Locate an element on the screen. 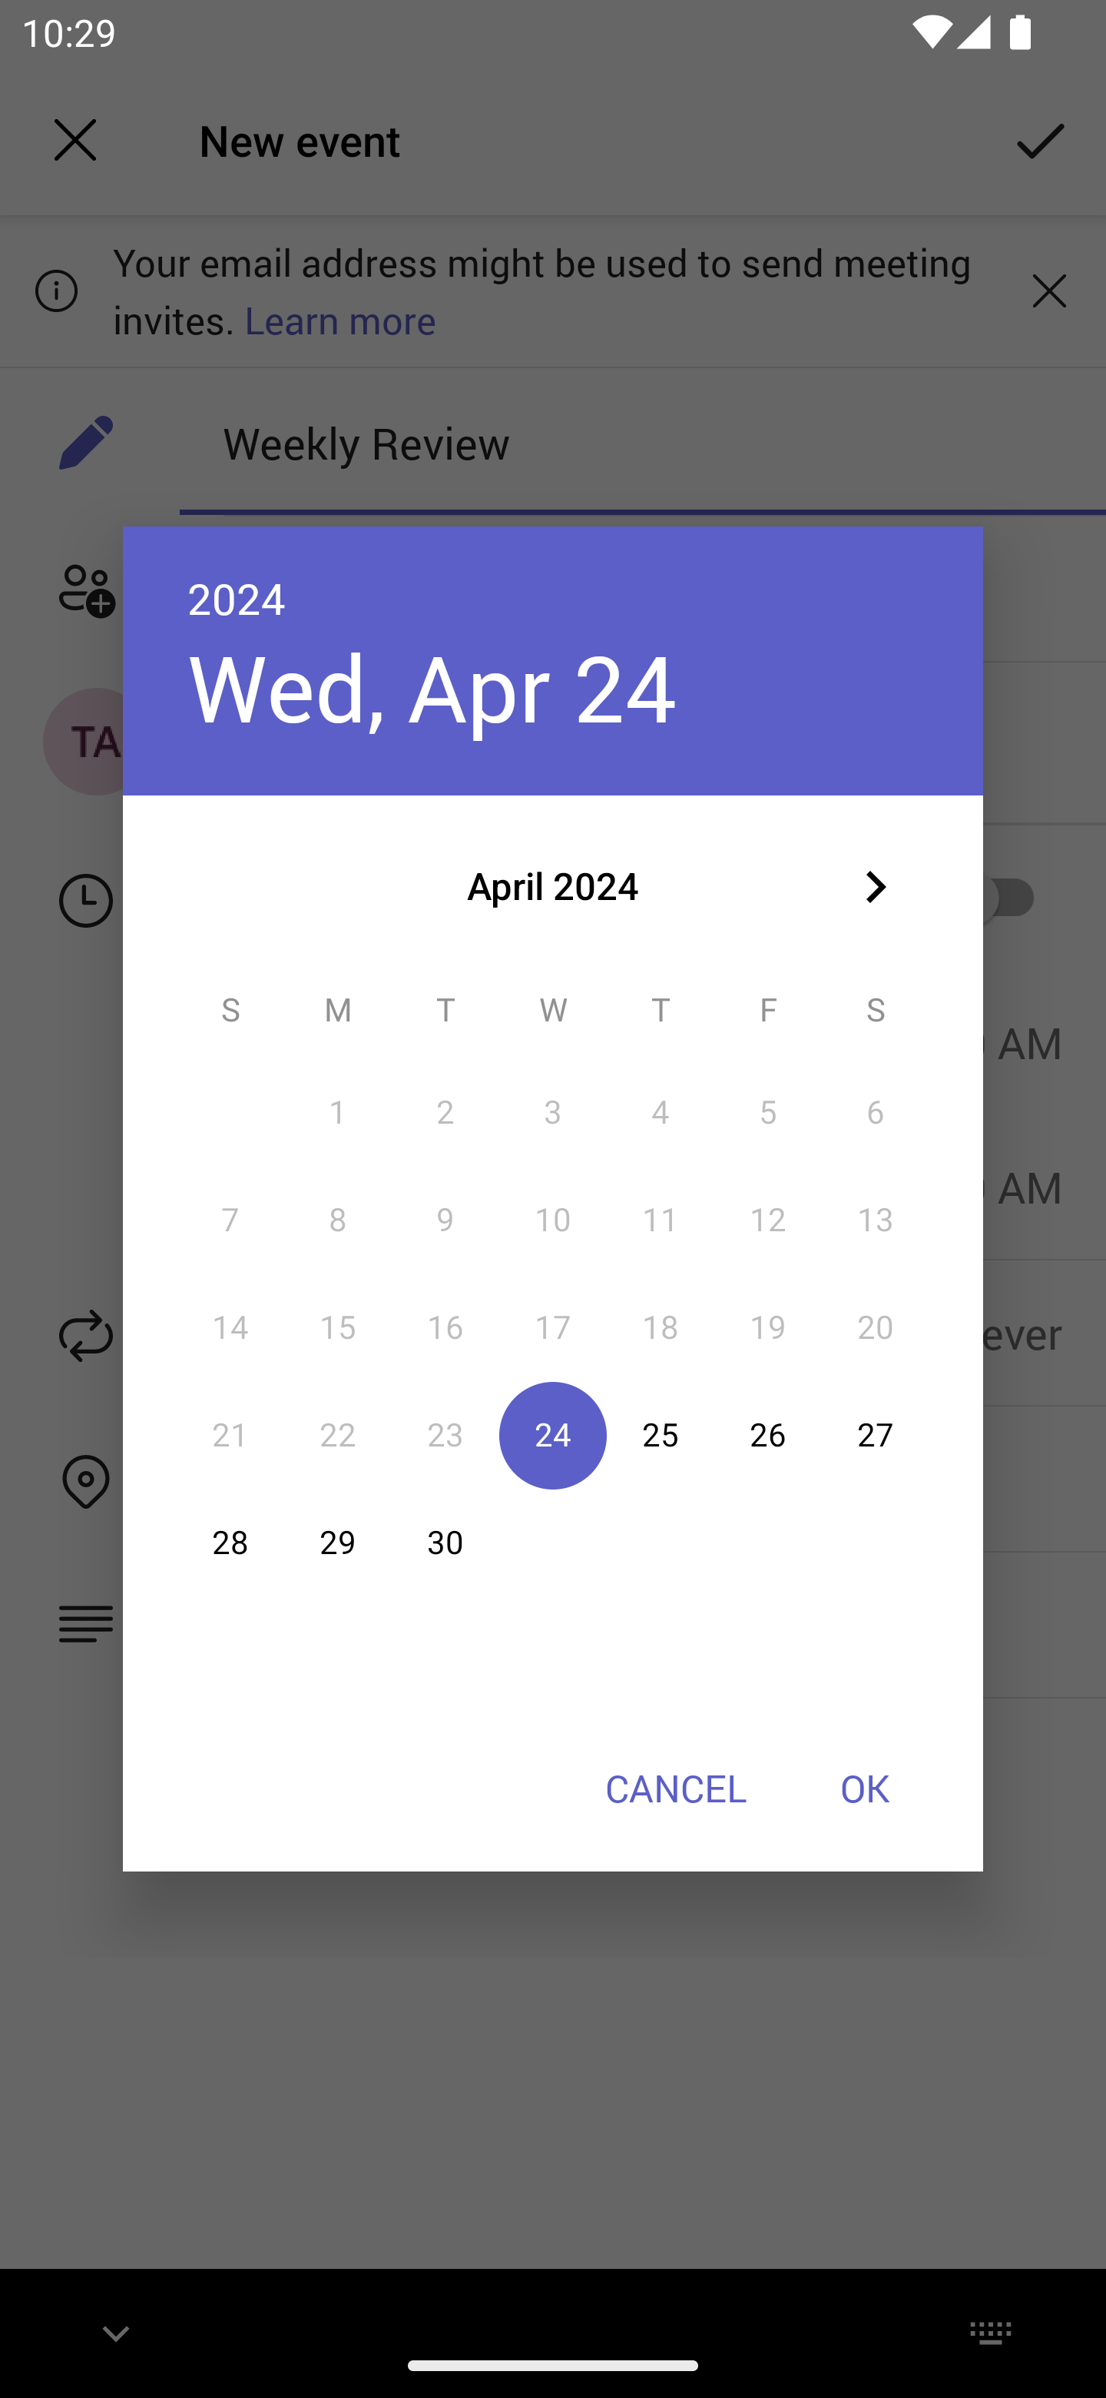 This screenshot has width=1106, height=2398. OK is located at coordinates (865, 1788).